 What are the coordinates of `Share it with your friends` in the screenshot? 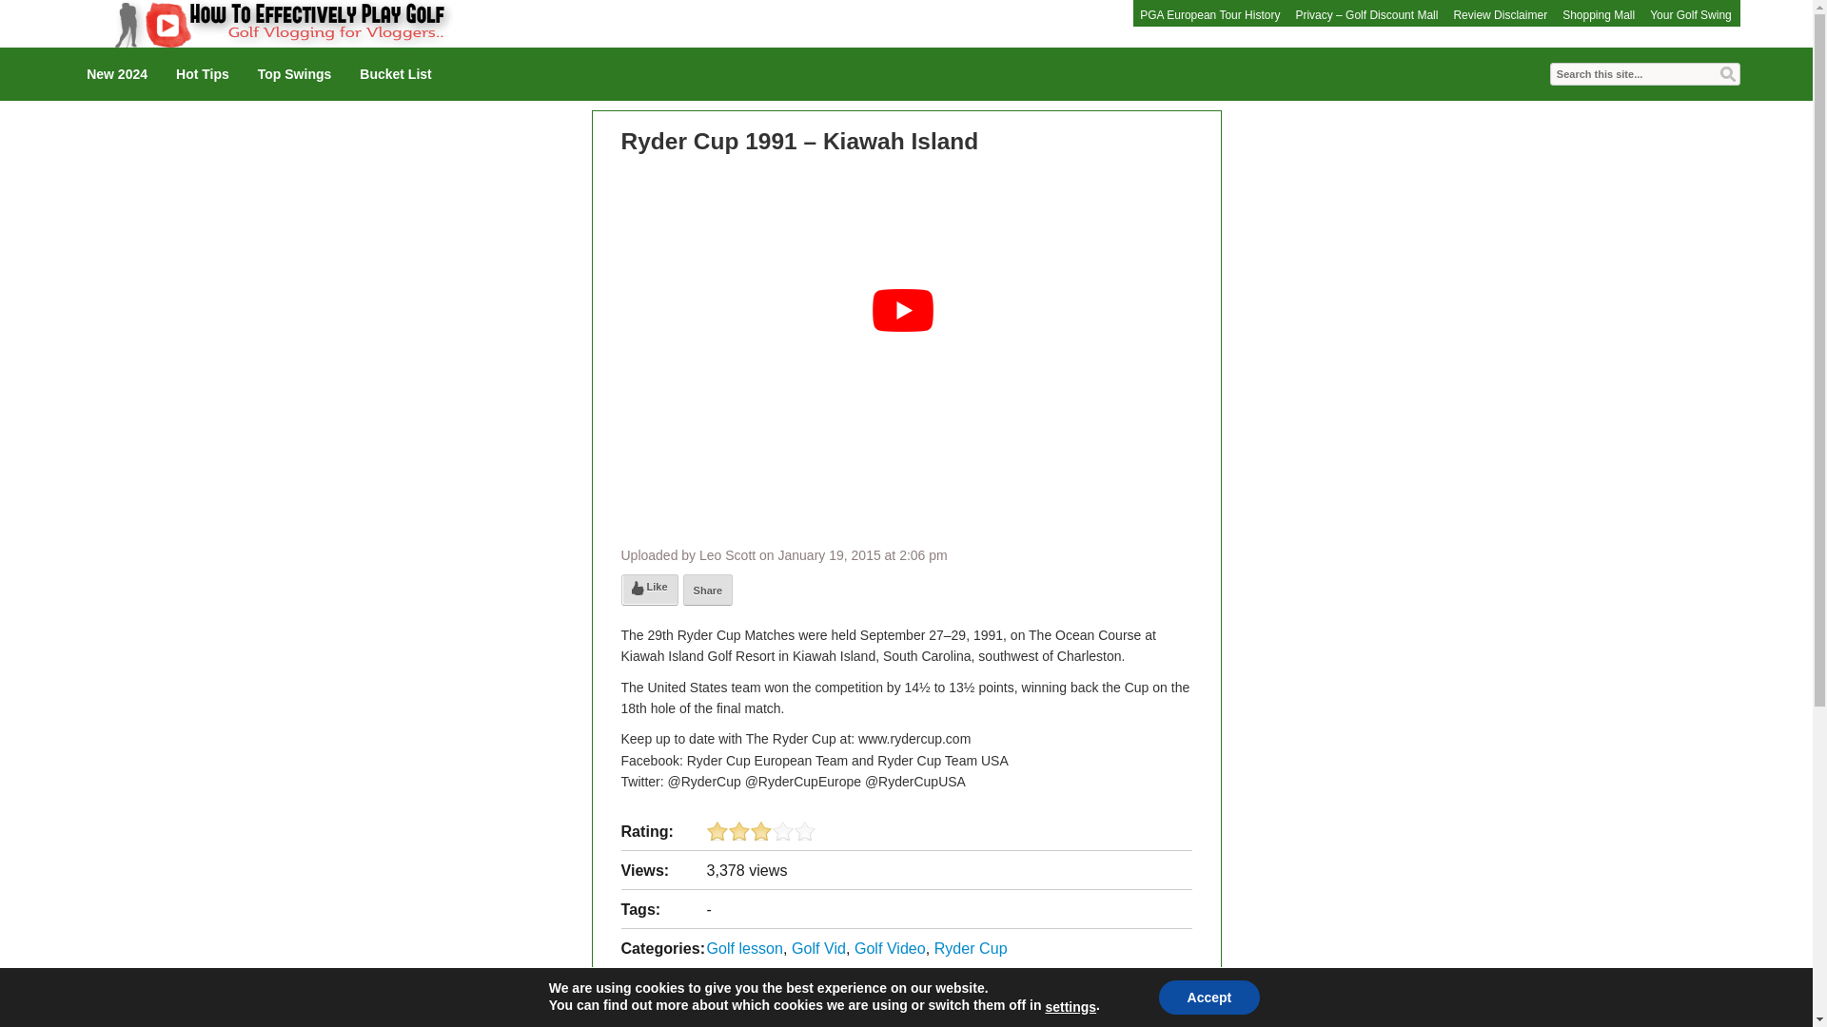 It's located at (708, 590).